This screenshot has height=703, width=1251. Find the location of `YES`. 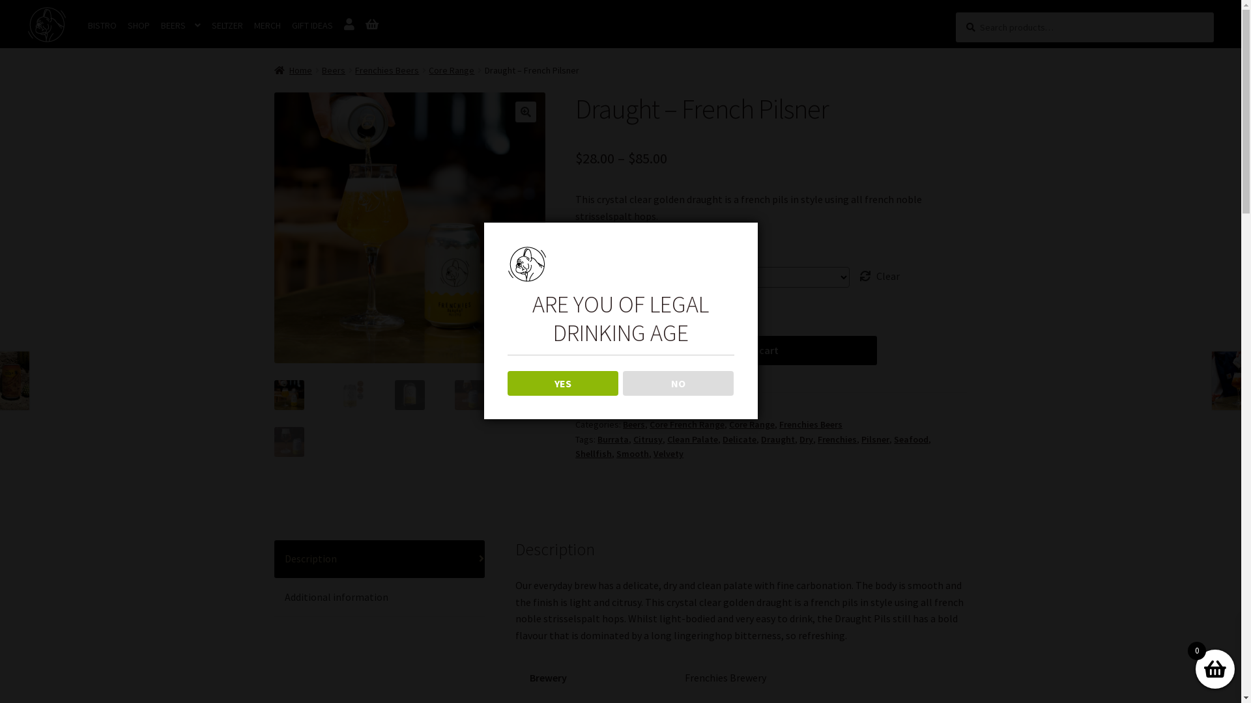

YES is located at coordinates (563, 383).